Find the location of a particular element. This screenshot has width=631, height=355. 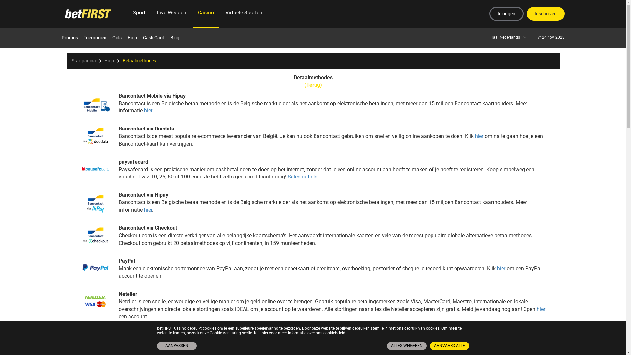

hier is located at coordinates (502, 268).